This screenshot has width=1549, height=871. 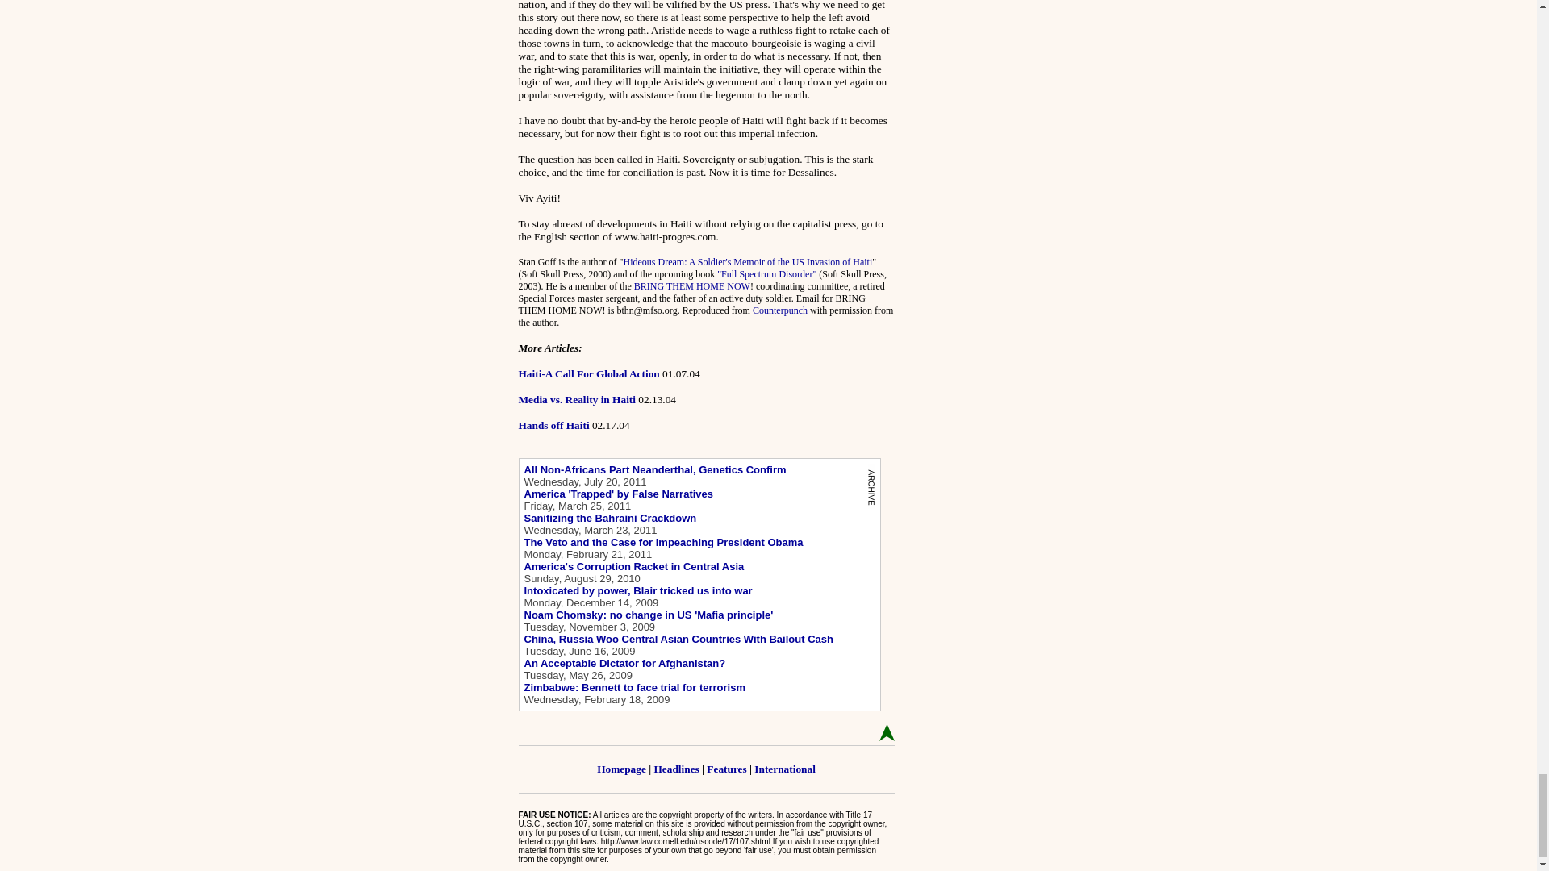 What do you see at coordinates (678, 639) in the screenshot?
I see `China, Russia Woo Central Asian Countries With Bailout Cash` at bounding box center [678, 639].